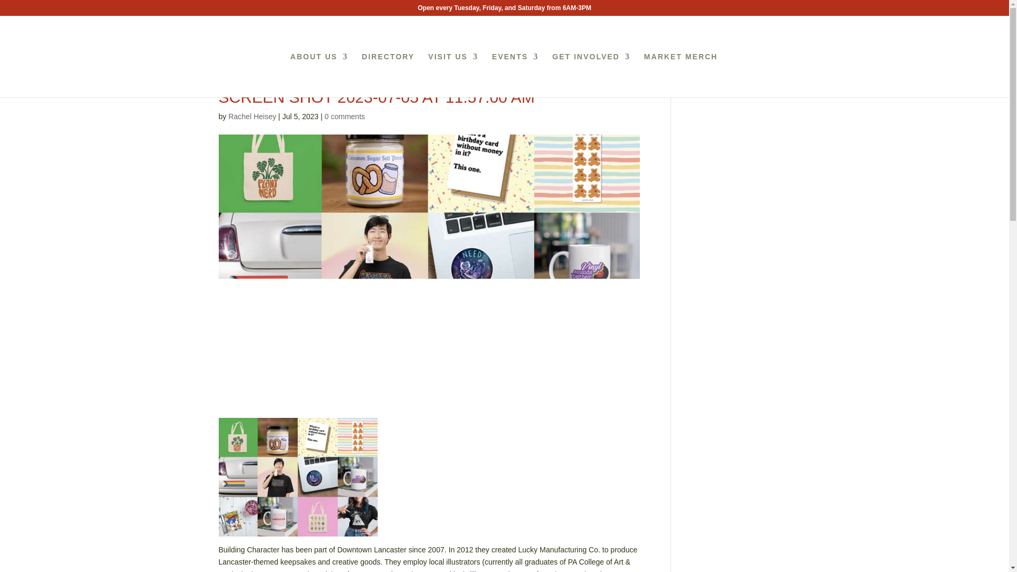  Describe the element at coordinates (515, 75) in the screenshot. I see `EVENTS` at that location.